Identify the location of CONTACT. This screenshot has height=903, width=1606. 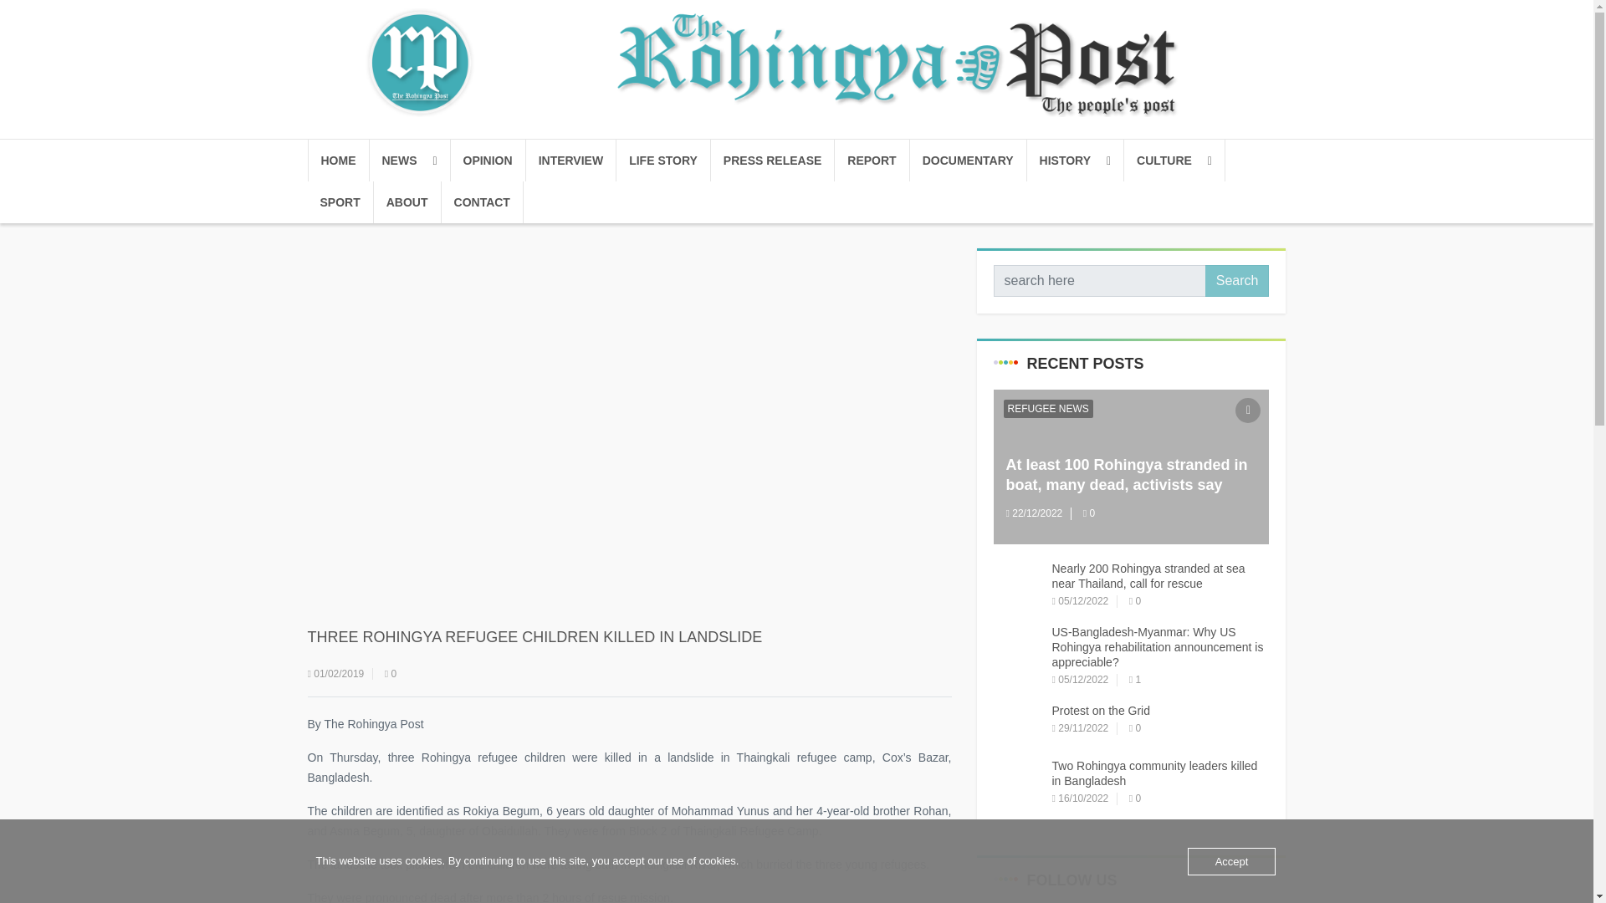
(482, 202).